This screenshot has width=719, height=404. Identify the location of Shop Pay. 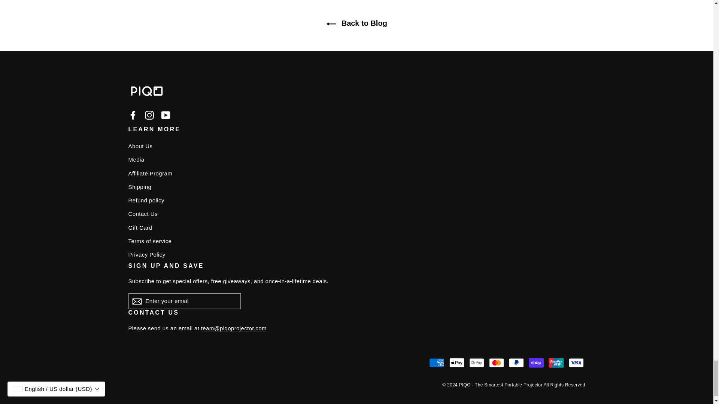
(536, 363).